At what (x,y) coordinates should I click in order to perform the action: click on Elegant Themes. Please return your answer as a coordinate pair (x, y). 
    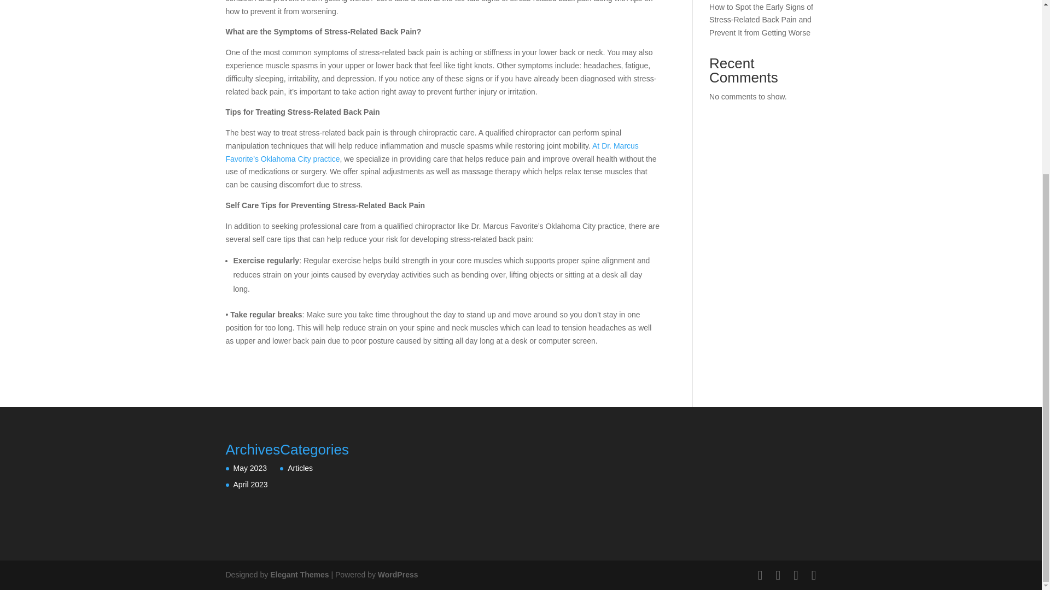
    Looking at the image, I should click on (299, 575).